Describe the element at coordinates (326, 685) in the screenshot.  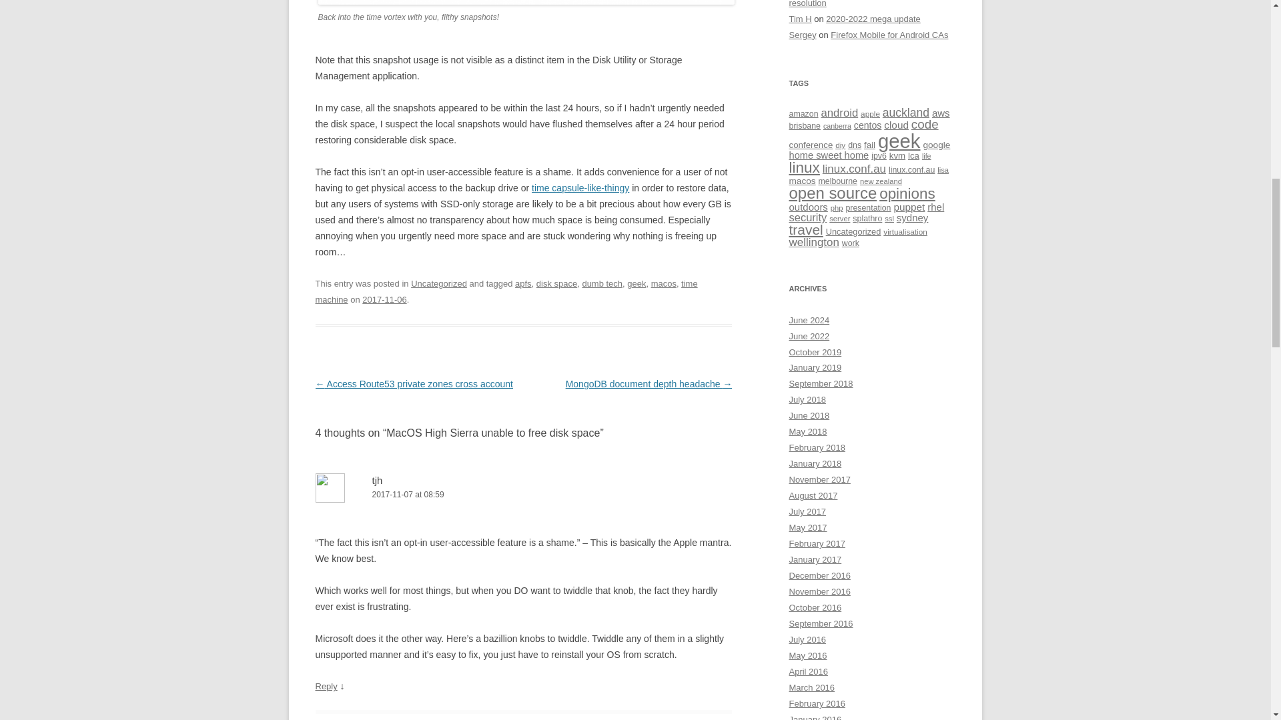
I see `Reply` at that location.